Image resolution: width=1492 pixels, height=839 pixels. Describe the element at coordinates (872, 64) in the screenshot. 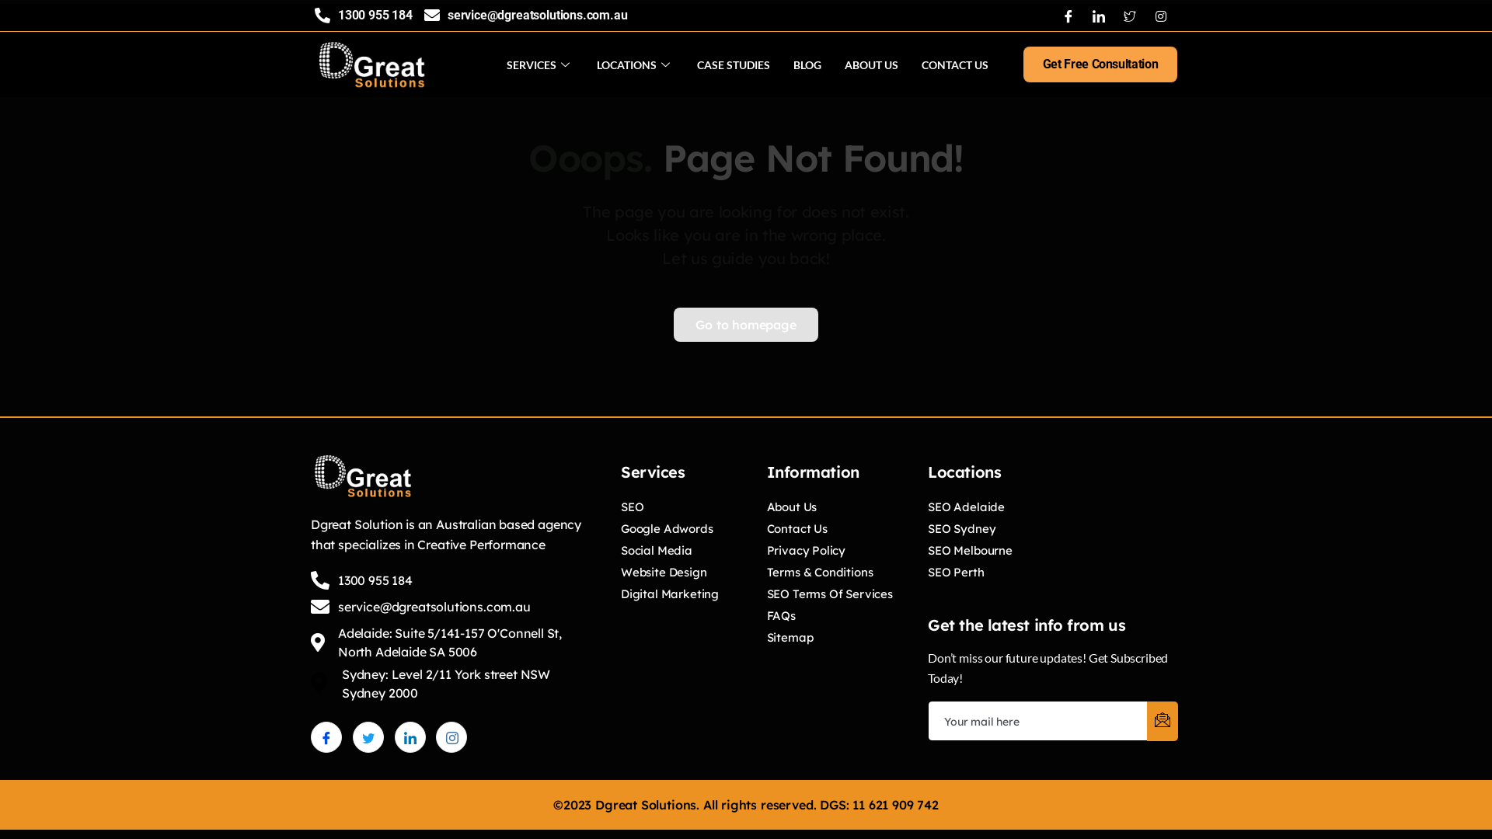

I see `ABOUT US` at that location.